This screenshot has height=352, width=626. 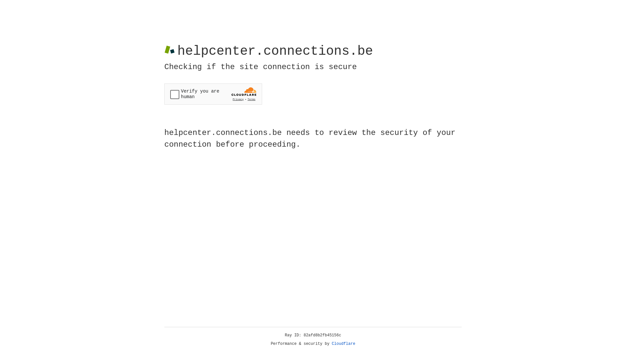 What do you see at coordinates (344, 344) in the screenshot?
I see `Cloudflare` at bounding box center [344, 344].